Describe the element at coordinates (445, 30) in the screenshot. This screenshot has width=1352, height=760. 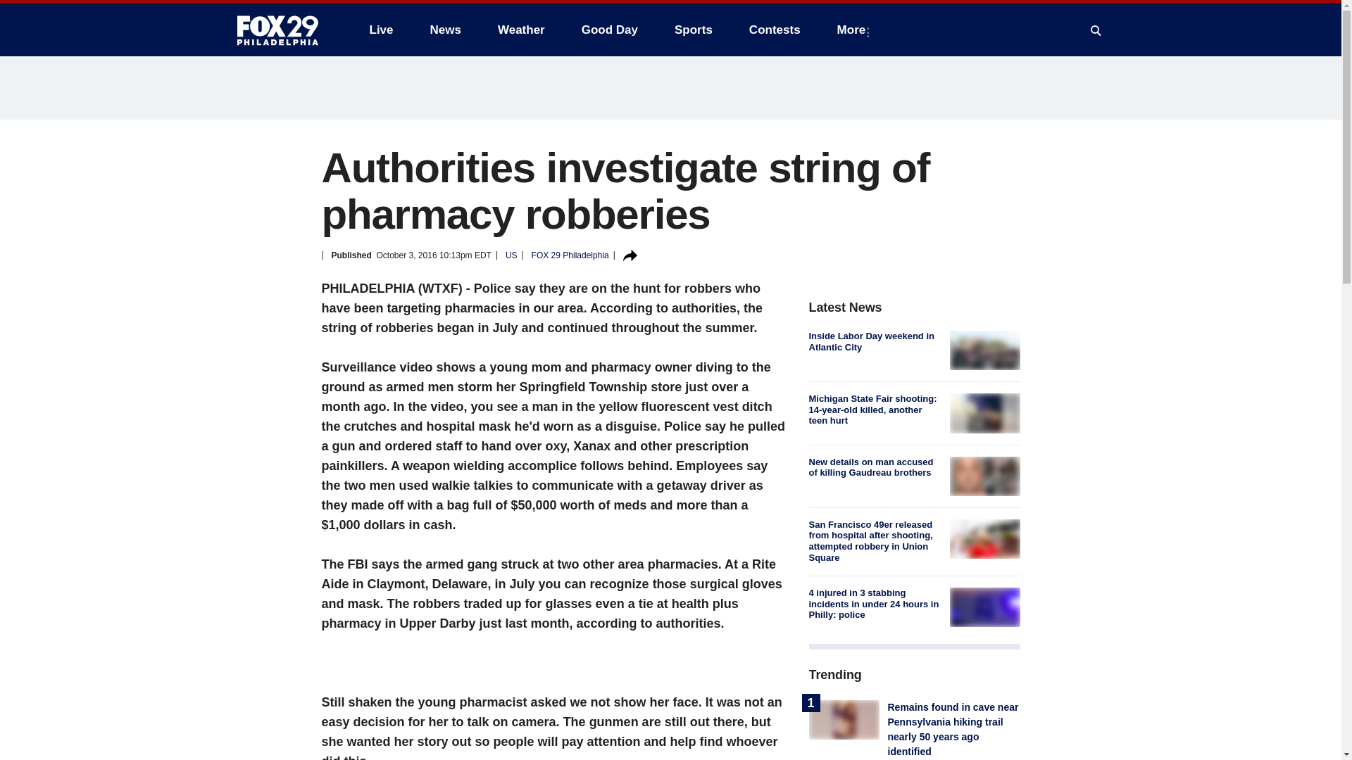
I see `News` at that location.